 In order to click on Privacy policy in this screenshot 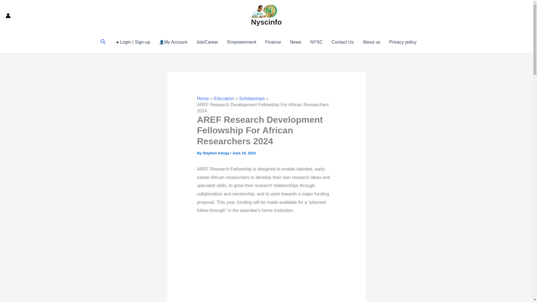, I will do `click(403, 42)`.